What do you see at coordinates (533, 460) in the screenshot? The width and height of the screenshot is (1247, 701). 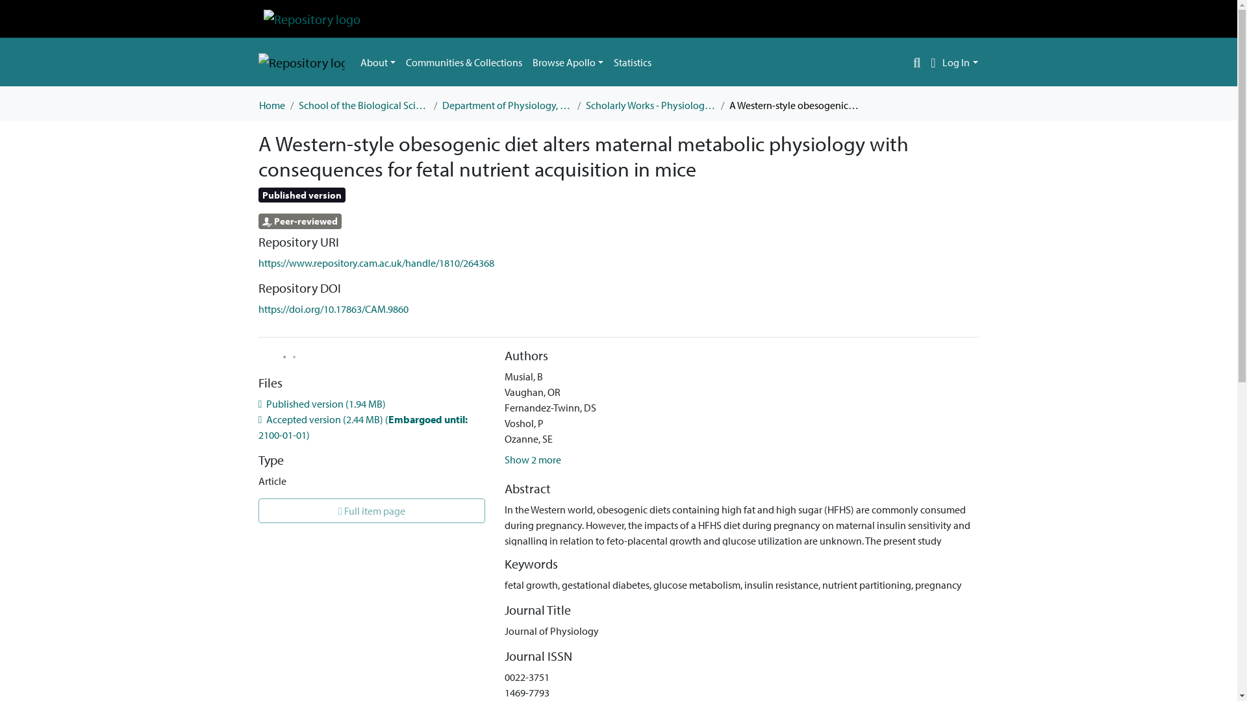 I see `Show 2 more` at bounding box center [533, 460].